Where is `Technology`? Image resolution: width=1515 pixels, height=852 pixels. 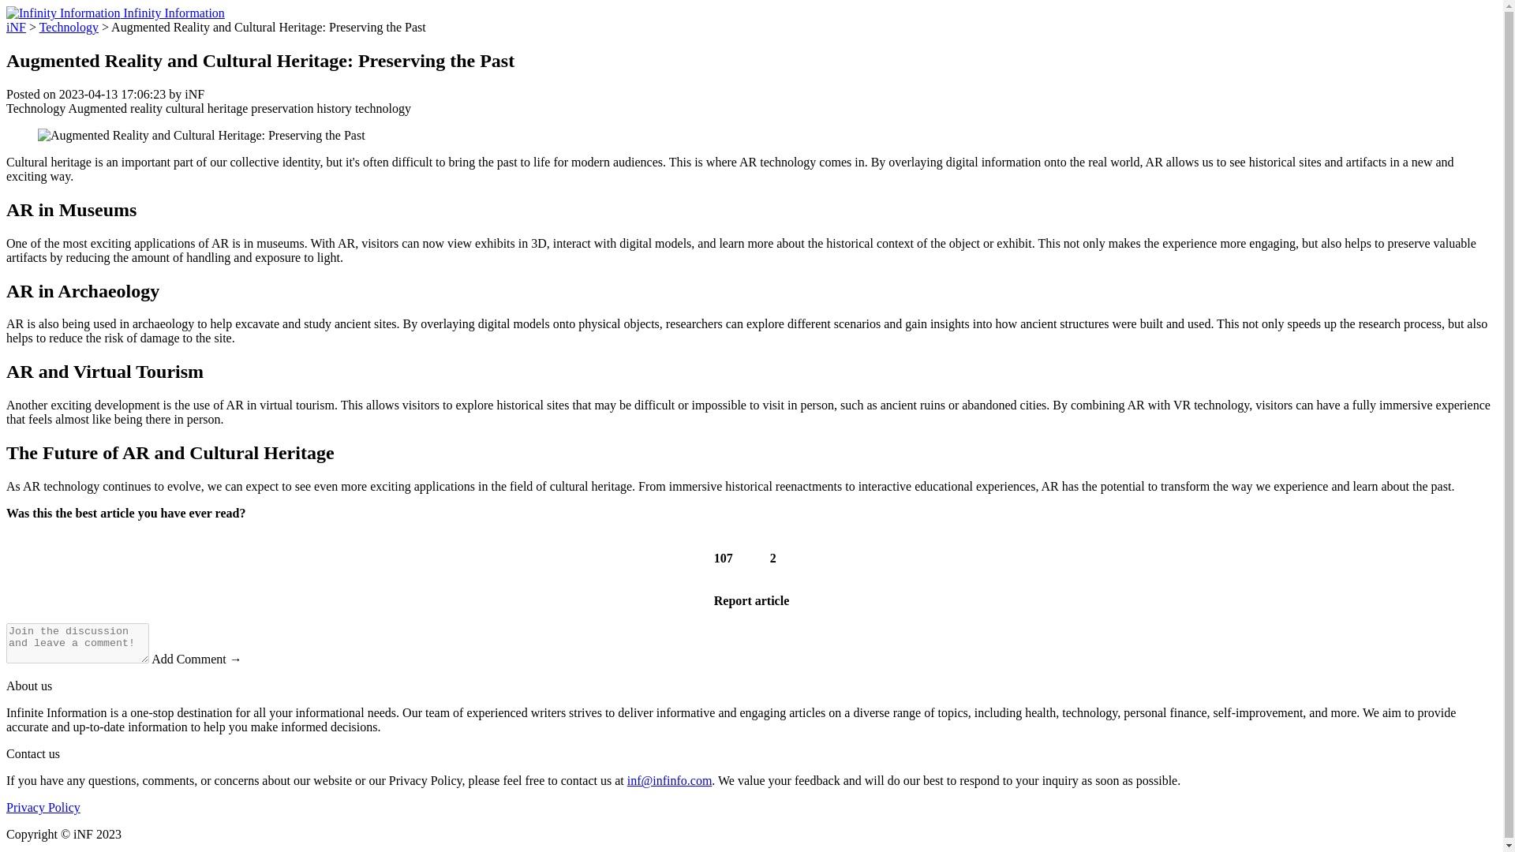 Technology is located at coordinates (35, 107).